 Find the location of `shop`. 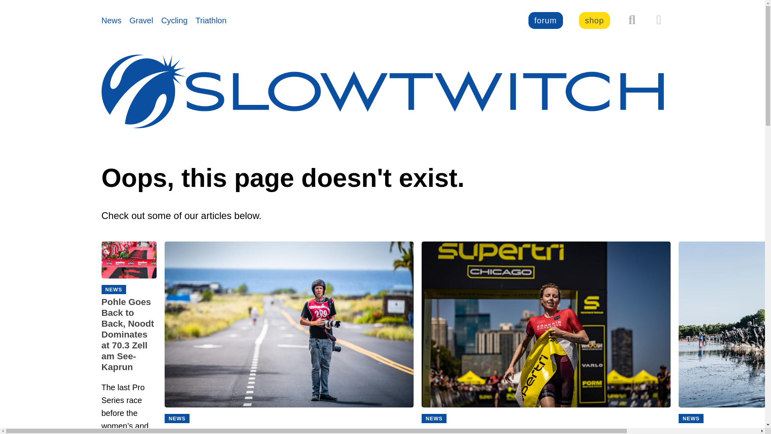

shop is located at coordinates (594, 20).